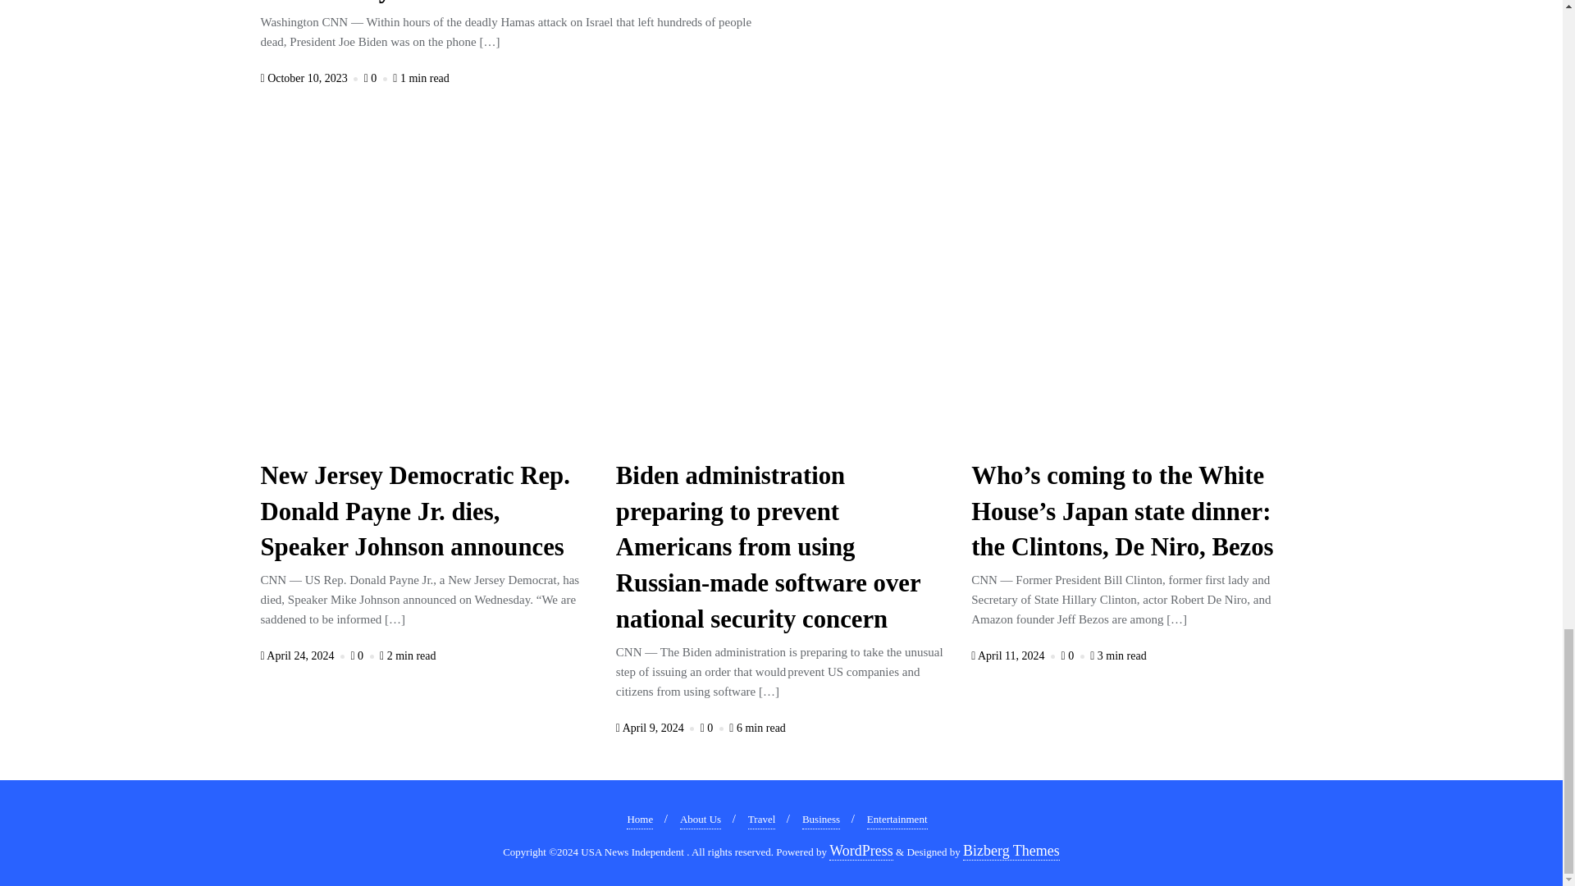  I want to click on October 10, 2023, so click(312, 77).